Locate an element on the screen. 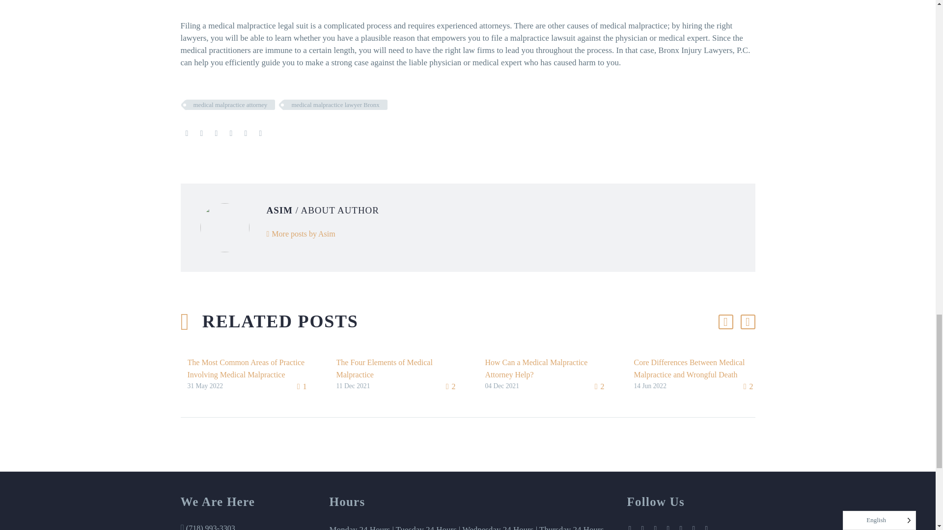 This screenshot has width=943, height=530. Tumblr is located at coordinates (231, 133).